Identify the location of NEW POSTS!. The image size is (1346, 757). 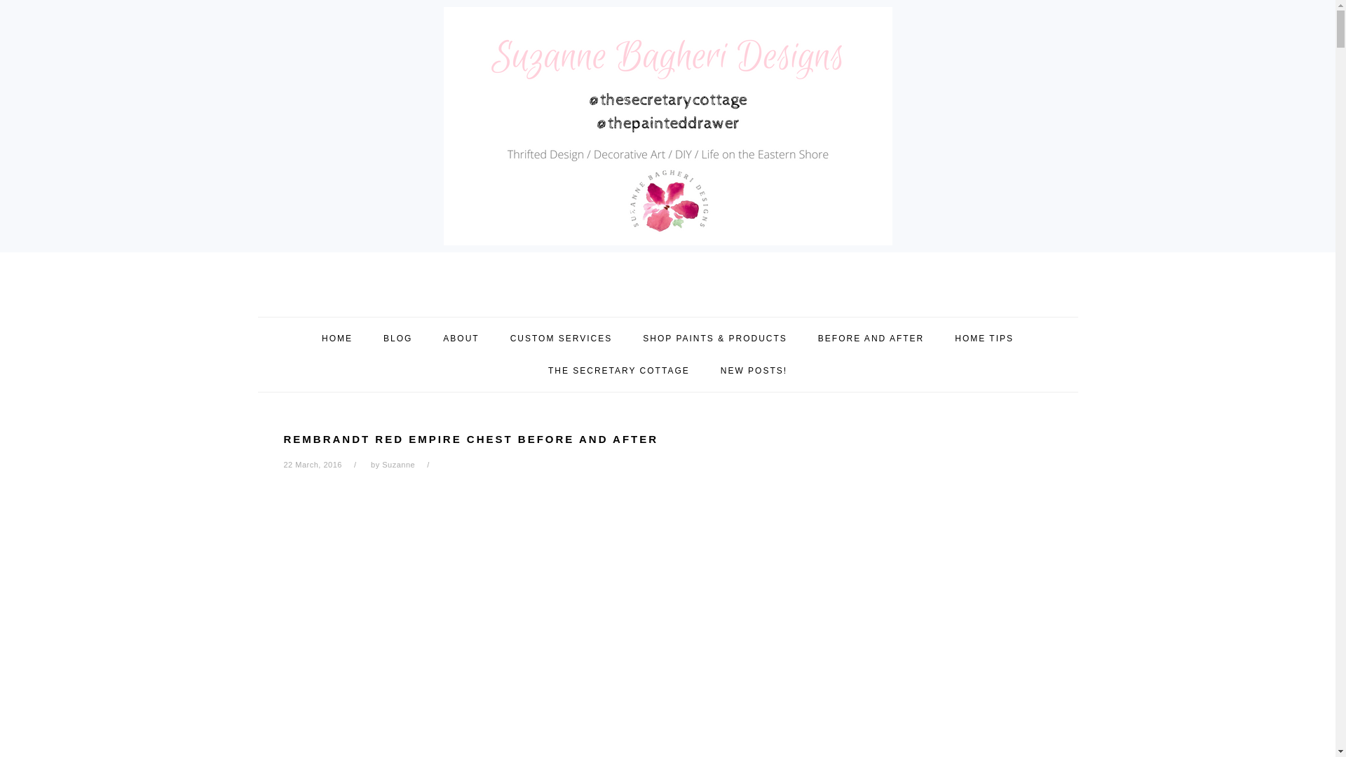
(754, 370).